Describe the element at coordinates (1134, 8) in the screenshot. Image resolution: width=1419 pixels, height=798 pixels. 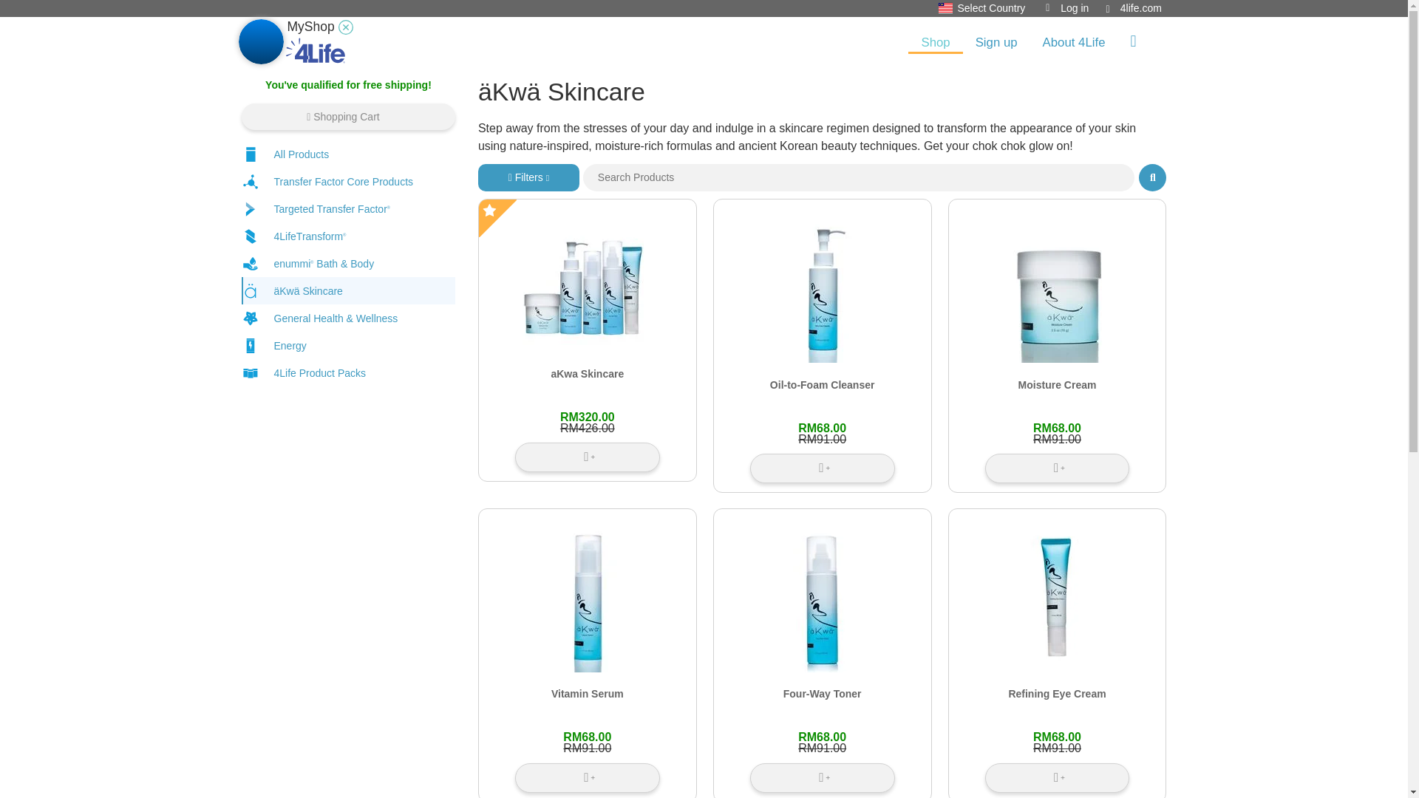
I see `4life.com` at that location.